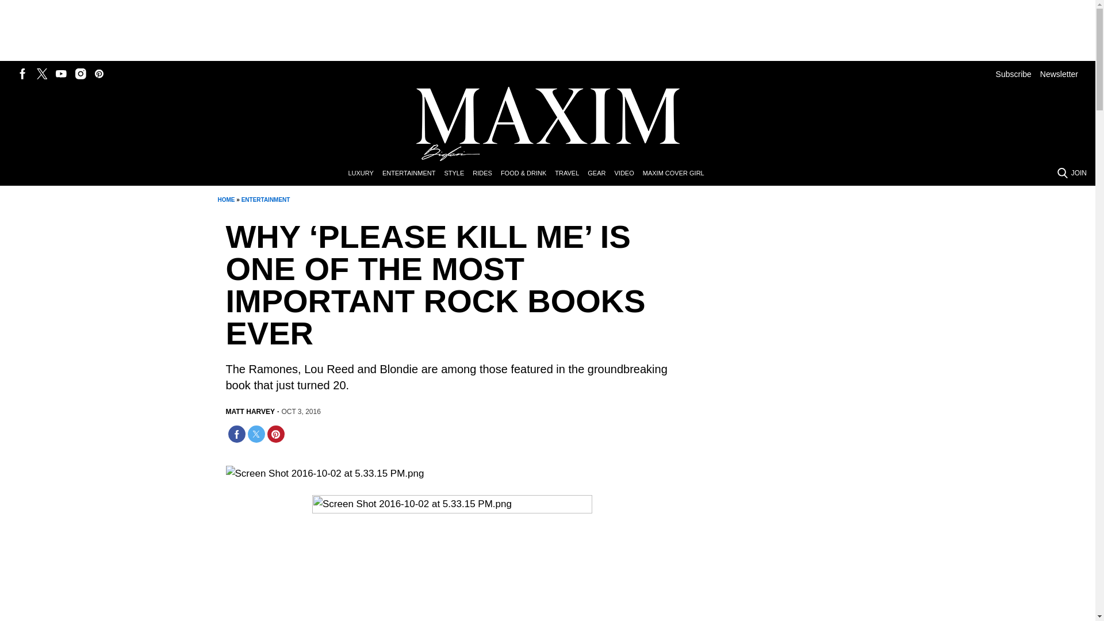 The height and width of the screenshot is (621, 1104). I want to click on Posts by Matt Harvey, so click(250, 412).